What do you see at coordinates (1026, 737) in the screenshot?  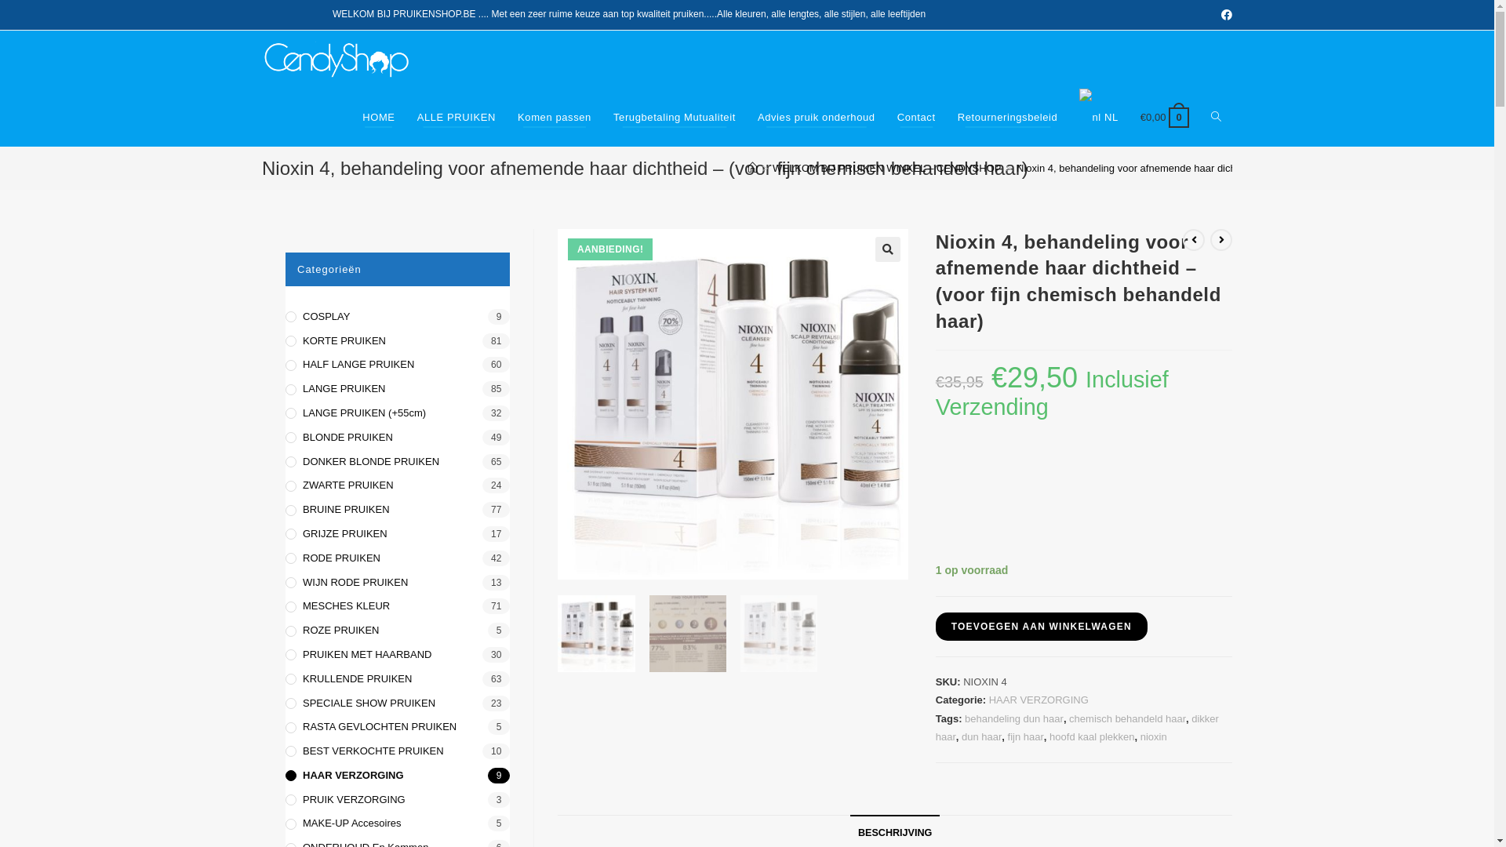 I see `fijn haar` at bounding box center [1026, 737].